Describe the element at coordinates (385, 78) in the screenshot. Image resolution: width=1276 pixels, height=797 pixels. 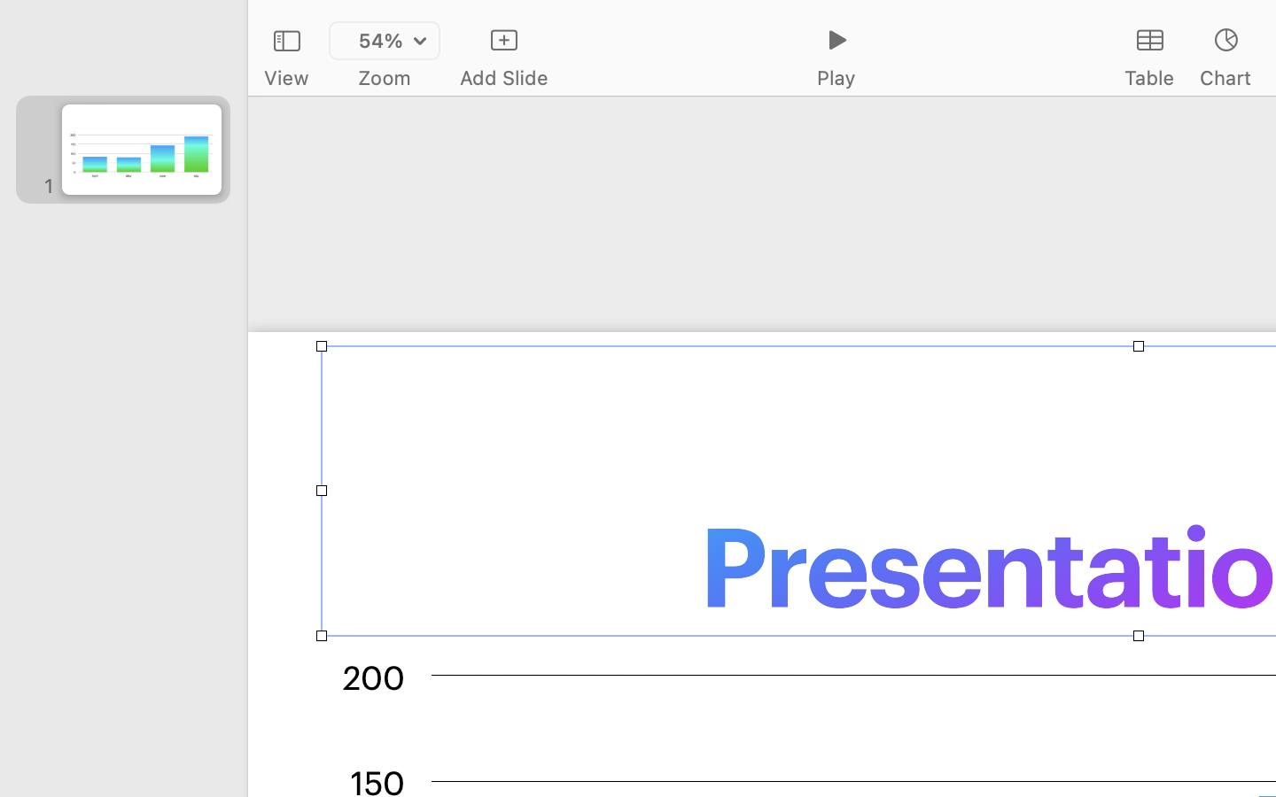
I see `Zoom` at that location.